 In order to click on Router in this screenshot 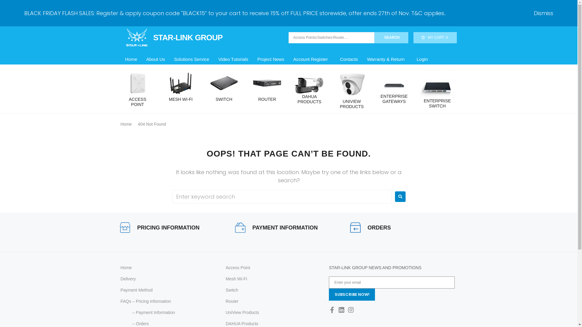, I will do `click(273, 302)`.